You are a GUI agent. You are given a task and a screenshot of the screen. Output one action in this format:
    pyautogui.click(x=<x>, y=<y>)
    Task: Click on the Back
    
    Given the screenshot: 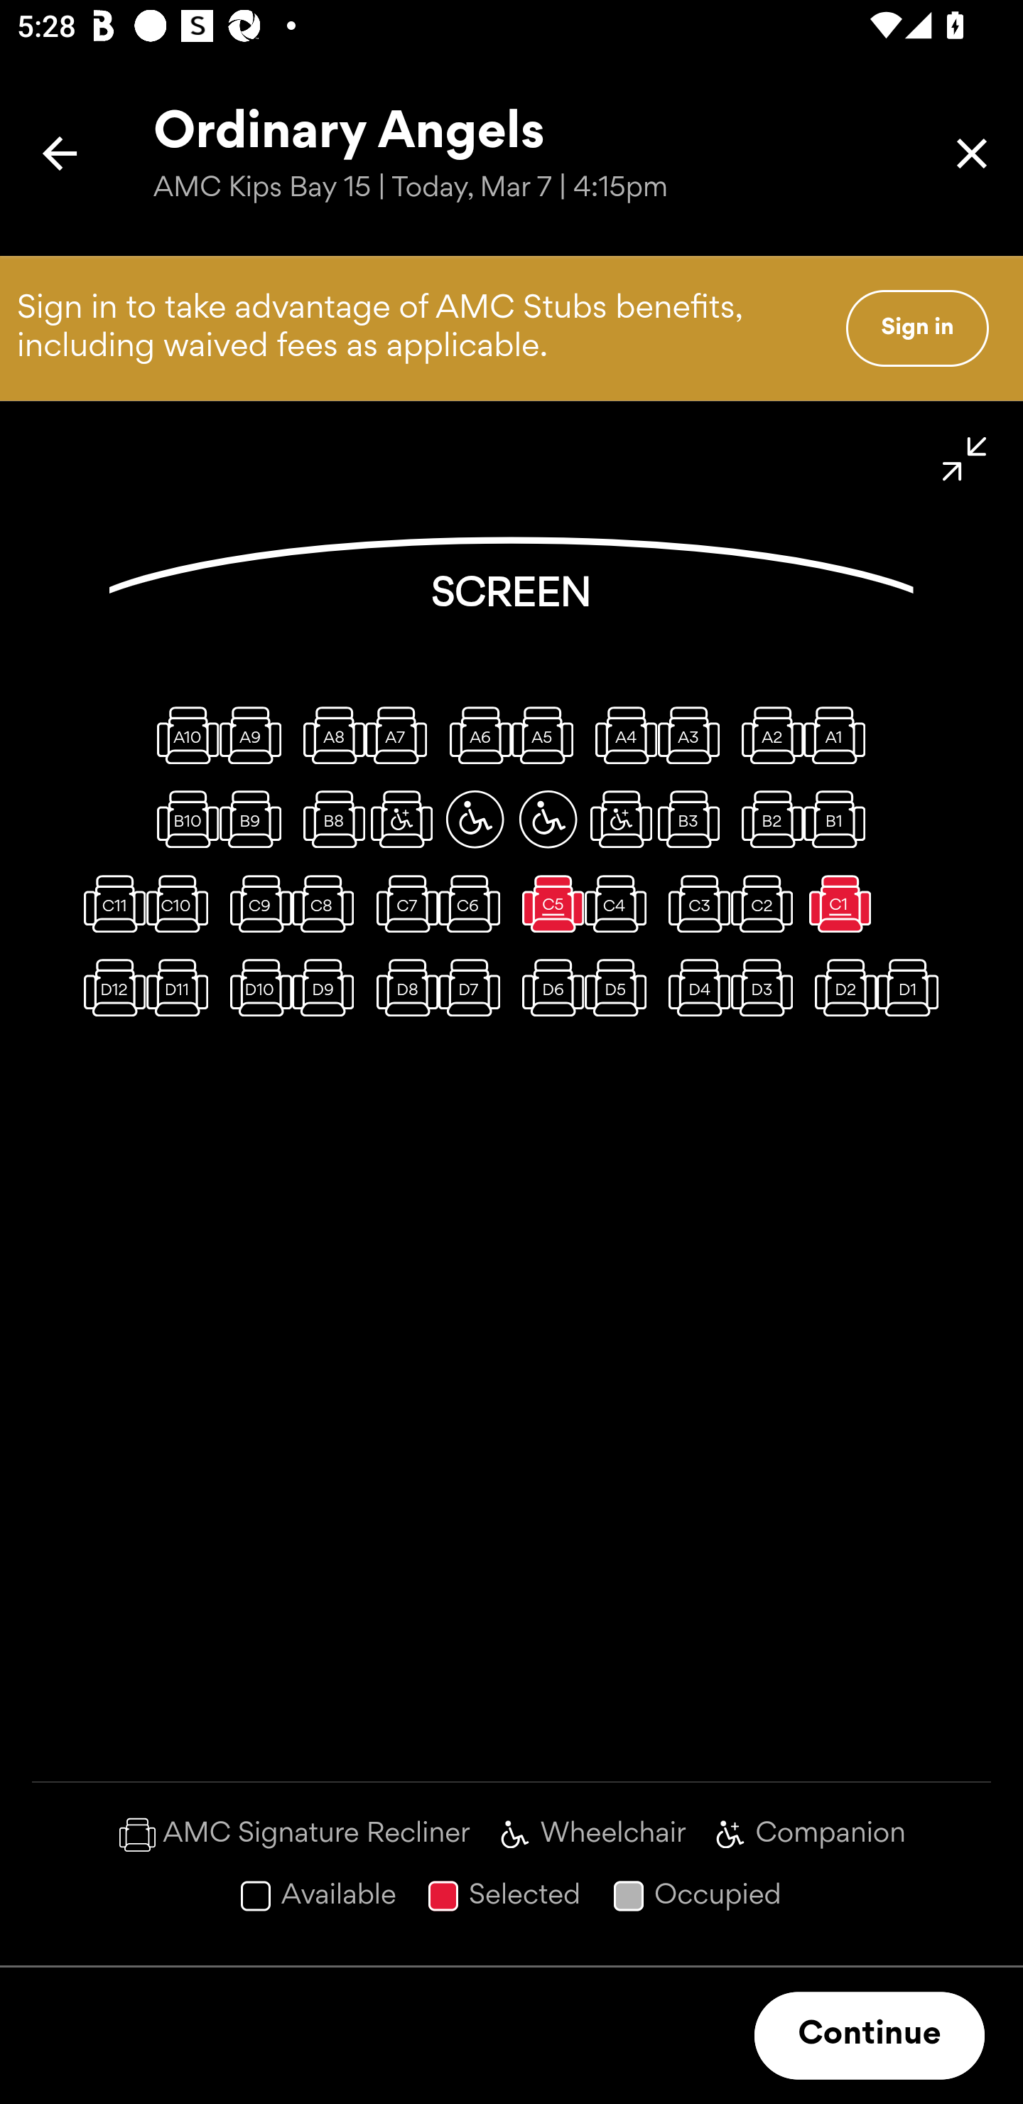 What is the action you would take?
    pyautogui.click(x=60, y=154)
    